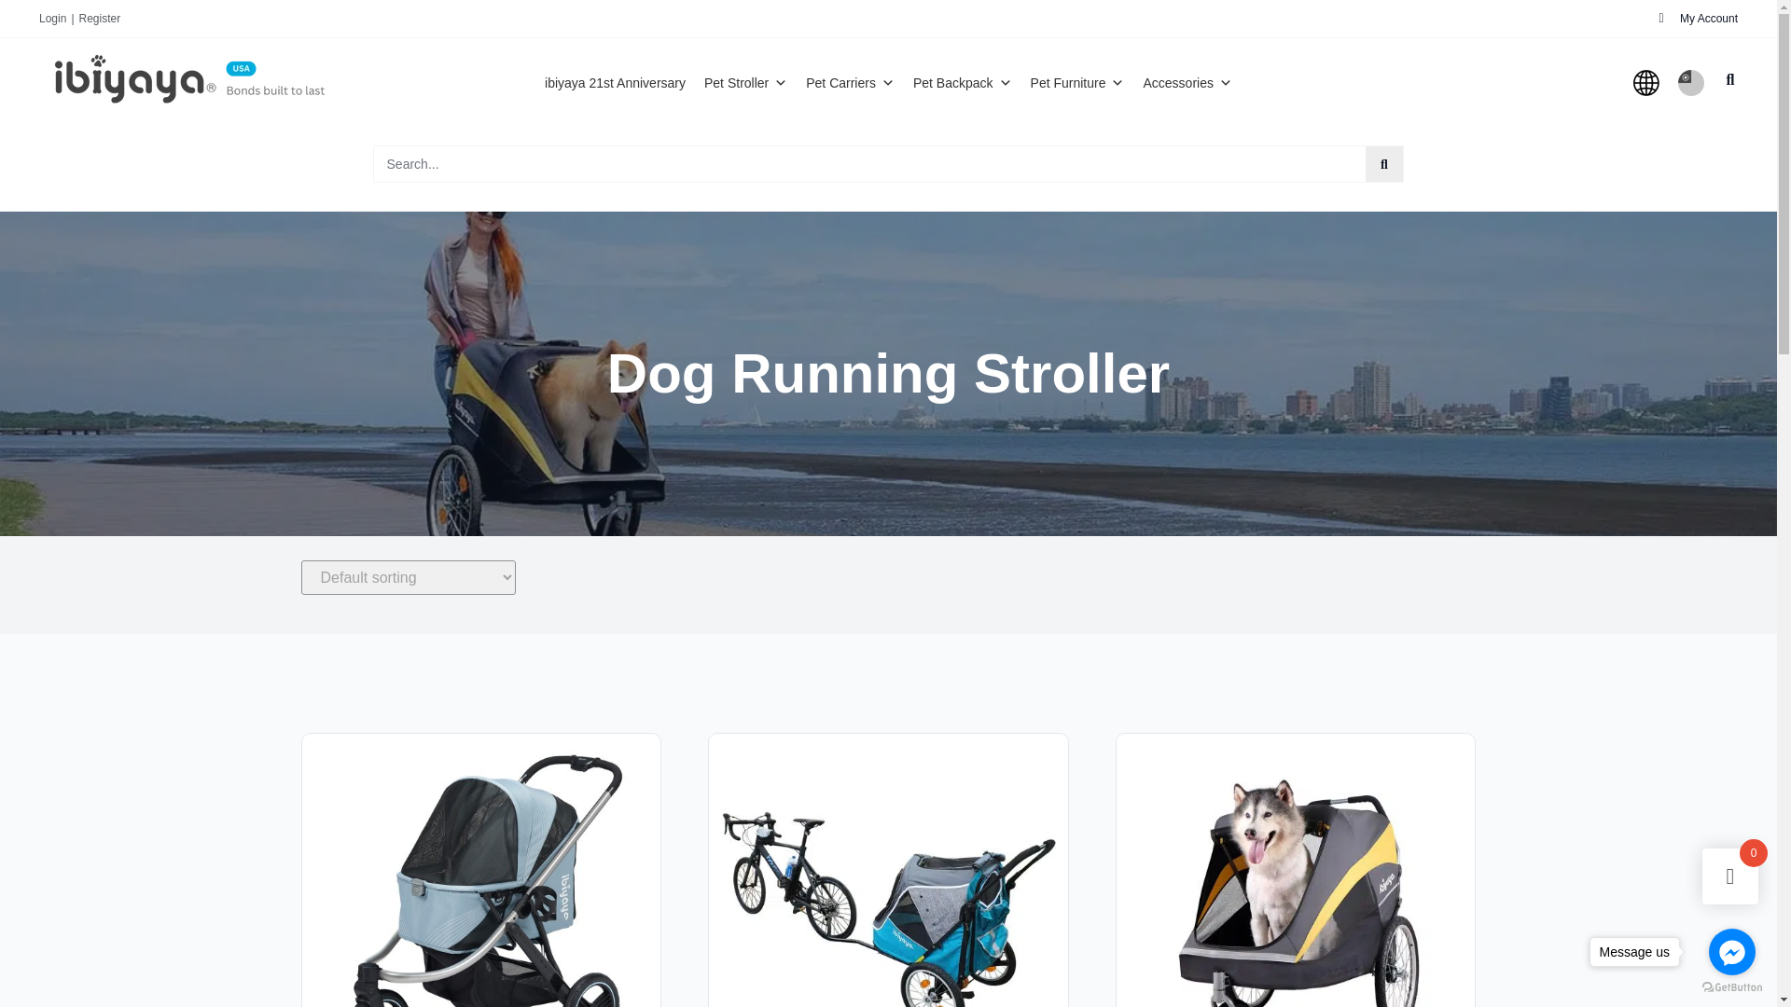 The image size is (1791, 1007). What do you see at coordinates (745, 82) in the screenshot?
I see `Pet Stroller` at bounding box center [745, 82].